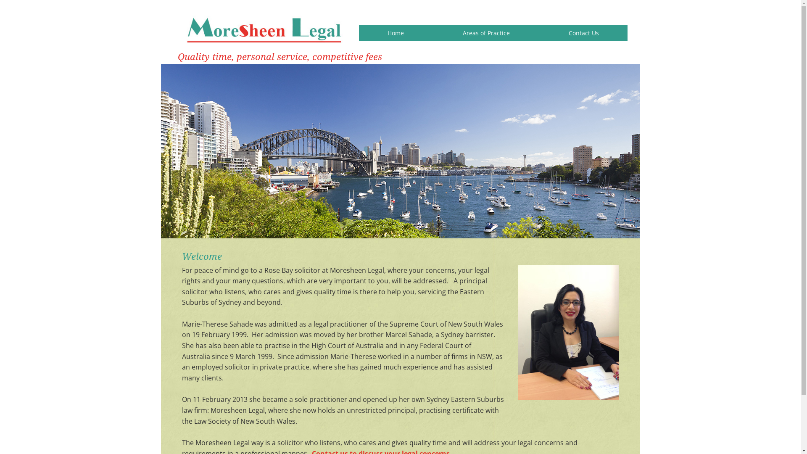  What do you see at coordinates (486, 33) in the screenshot?
I see `Areas of Practice` at bounding box center [486, 33].